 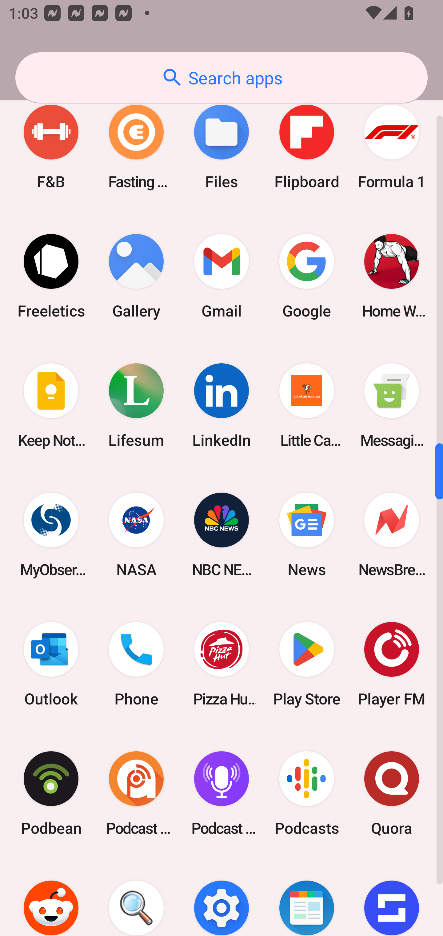 What do you see at coordinates (392, 276) in the screenshot?
I see `Home Workout` at bounding box center [392, 276].